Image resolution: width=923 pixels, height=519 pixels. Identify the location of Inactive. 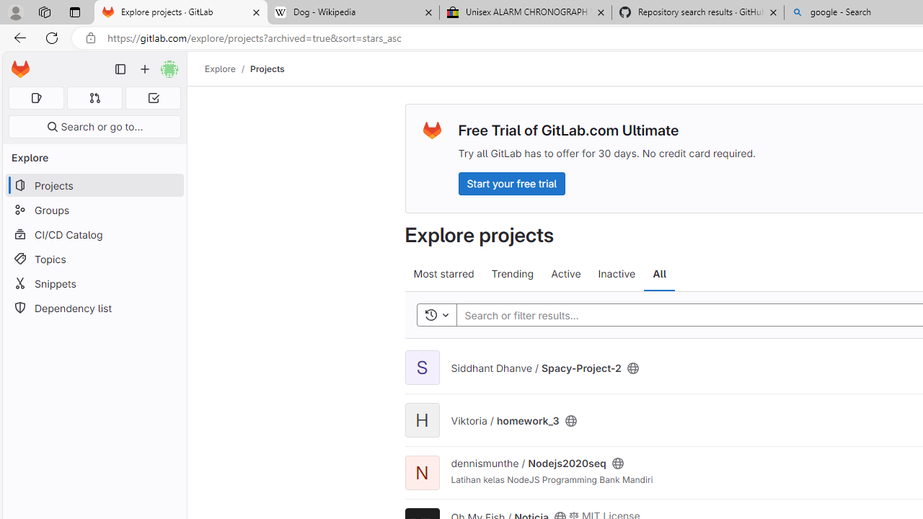
(616, 274).